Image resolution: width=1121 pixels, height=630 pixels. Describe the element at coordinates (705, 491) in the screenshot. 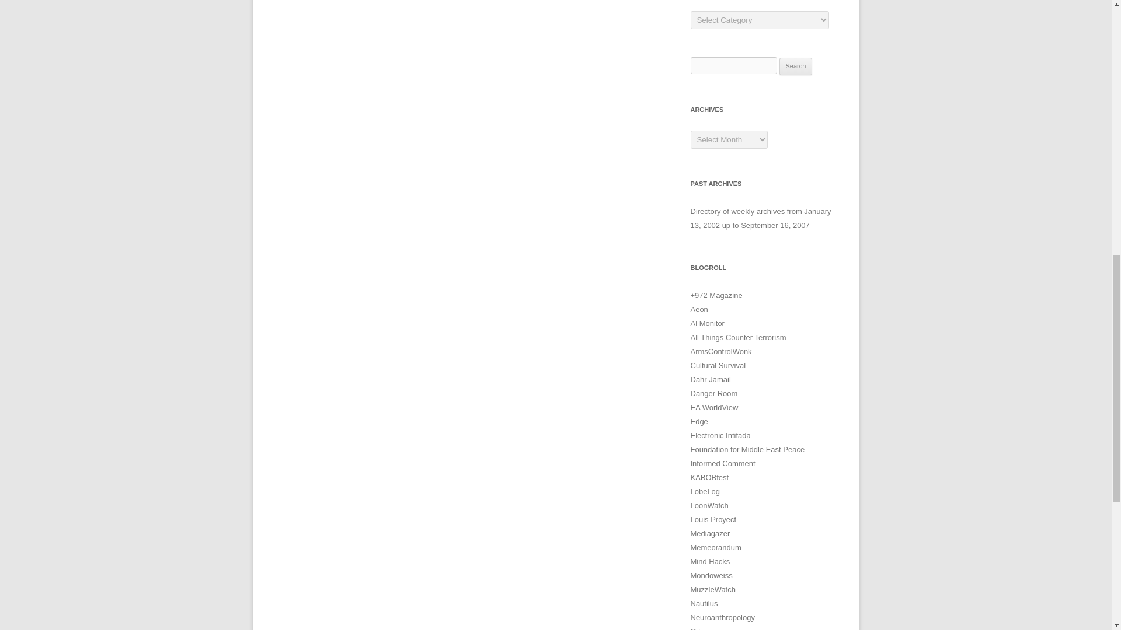

I see `Jim Lobe and friends on foreign policy` at that location.